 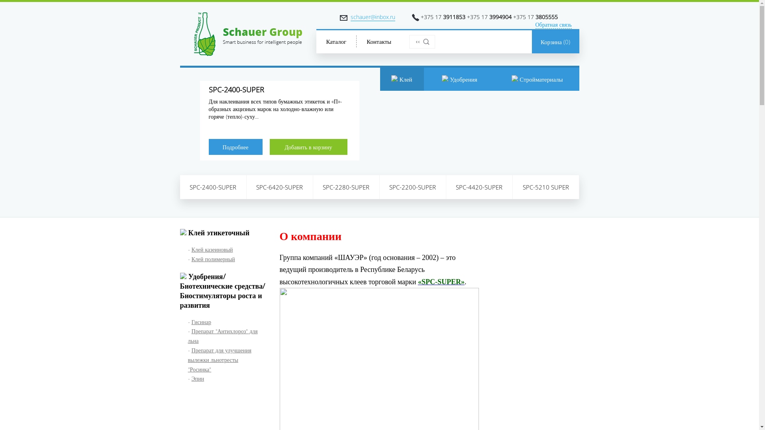 What do you see at coordinates (280, 187) in the screenshot?
I see `SPC-6420-SUPER` at bounding box center [280, 187].